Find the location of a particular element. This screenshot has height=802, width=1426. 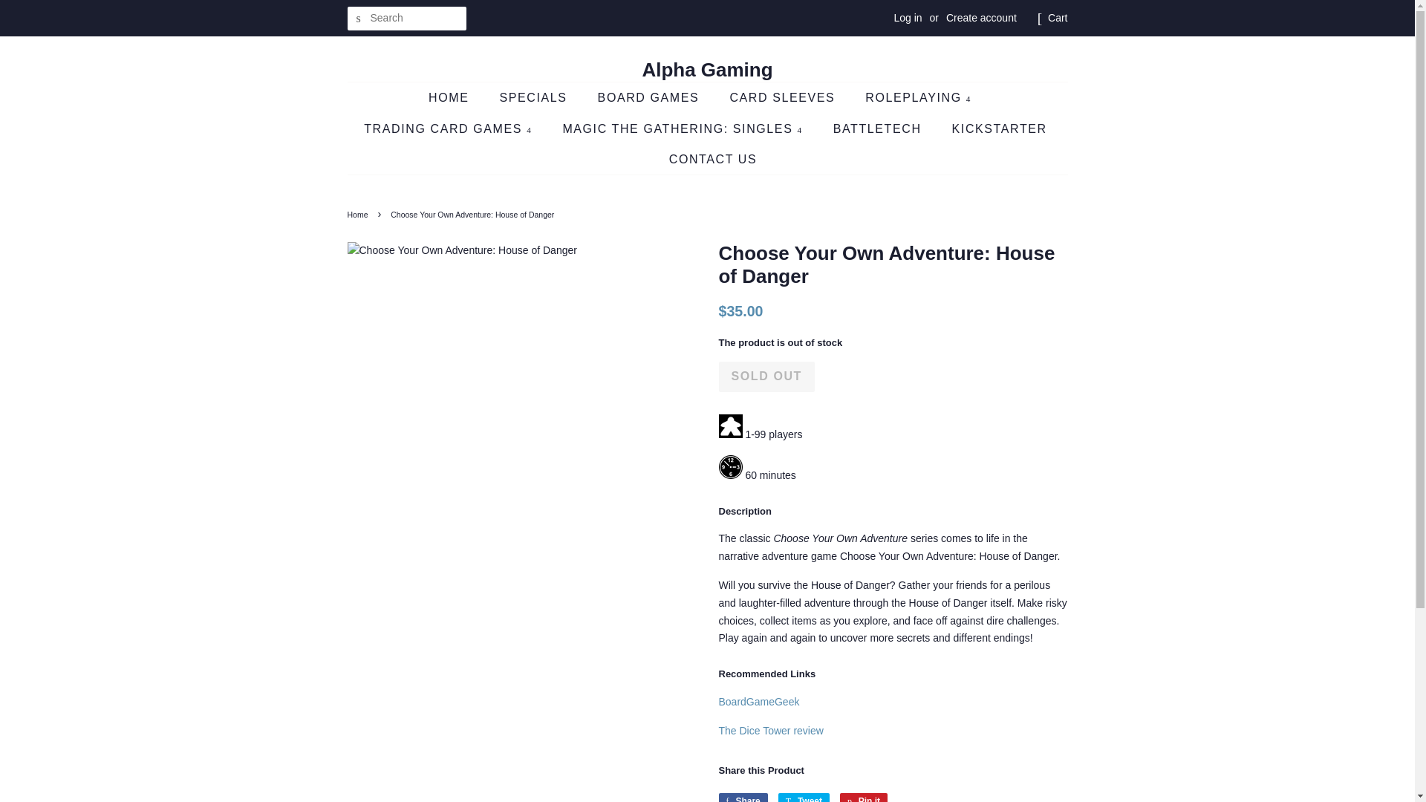

SEARCH is located at coordinates (359, 19).